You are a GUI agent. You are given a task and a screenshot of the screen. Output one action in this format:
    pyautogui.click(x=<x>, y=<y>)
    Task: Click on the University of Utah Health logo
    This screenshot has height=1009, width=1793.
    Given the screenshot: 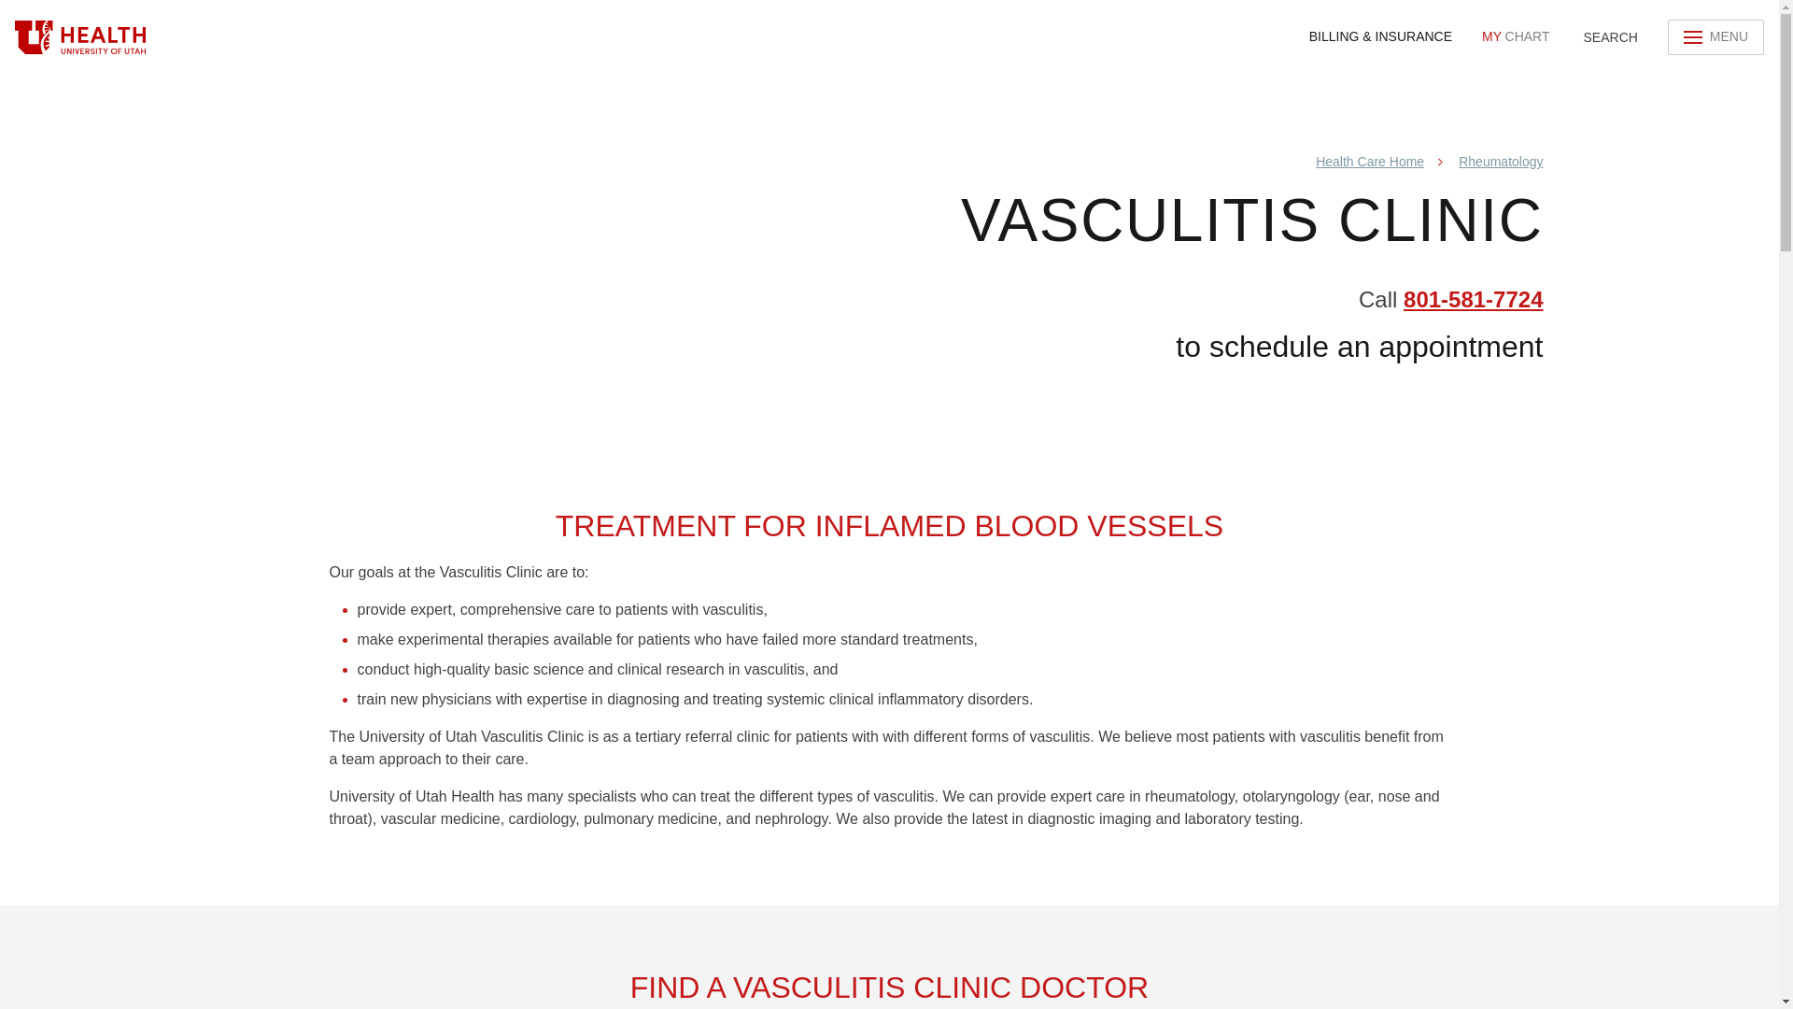 What is the action you would take?
    pyautogui.click(x=1515, y=37)
    